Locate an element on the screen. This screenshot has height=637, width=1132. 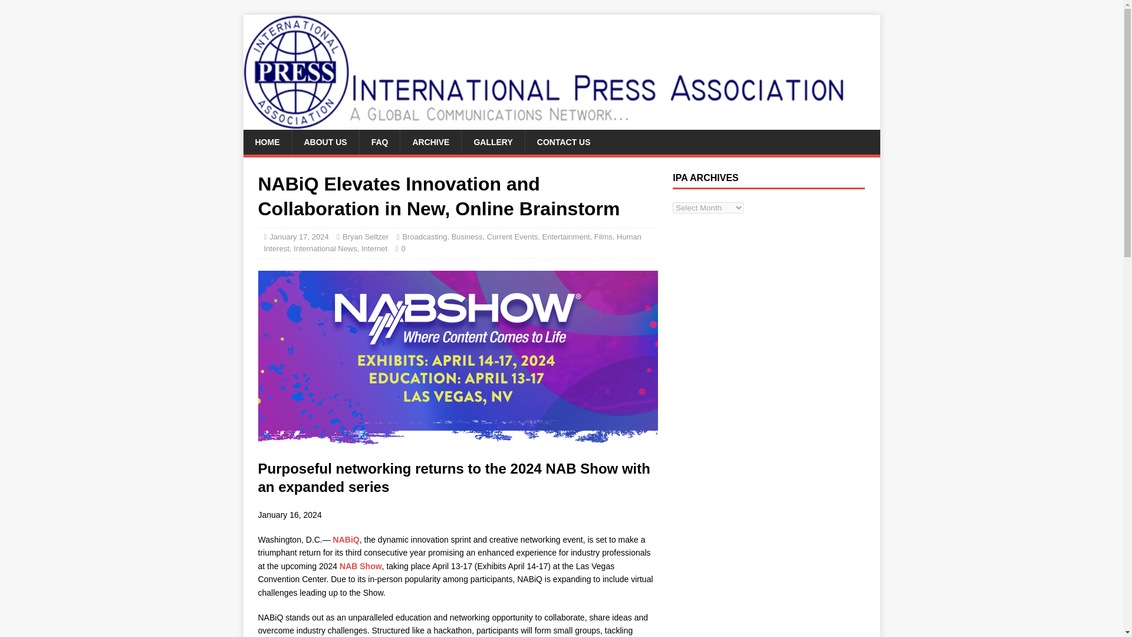
NAB-2024 is located at coordinates (458, 359).